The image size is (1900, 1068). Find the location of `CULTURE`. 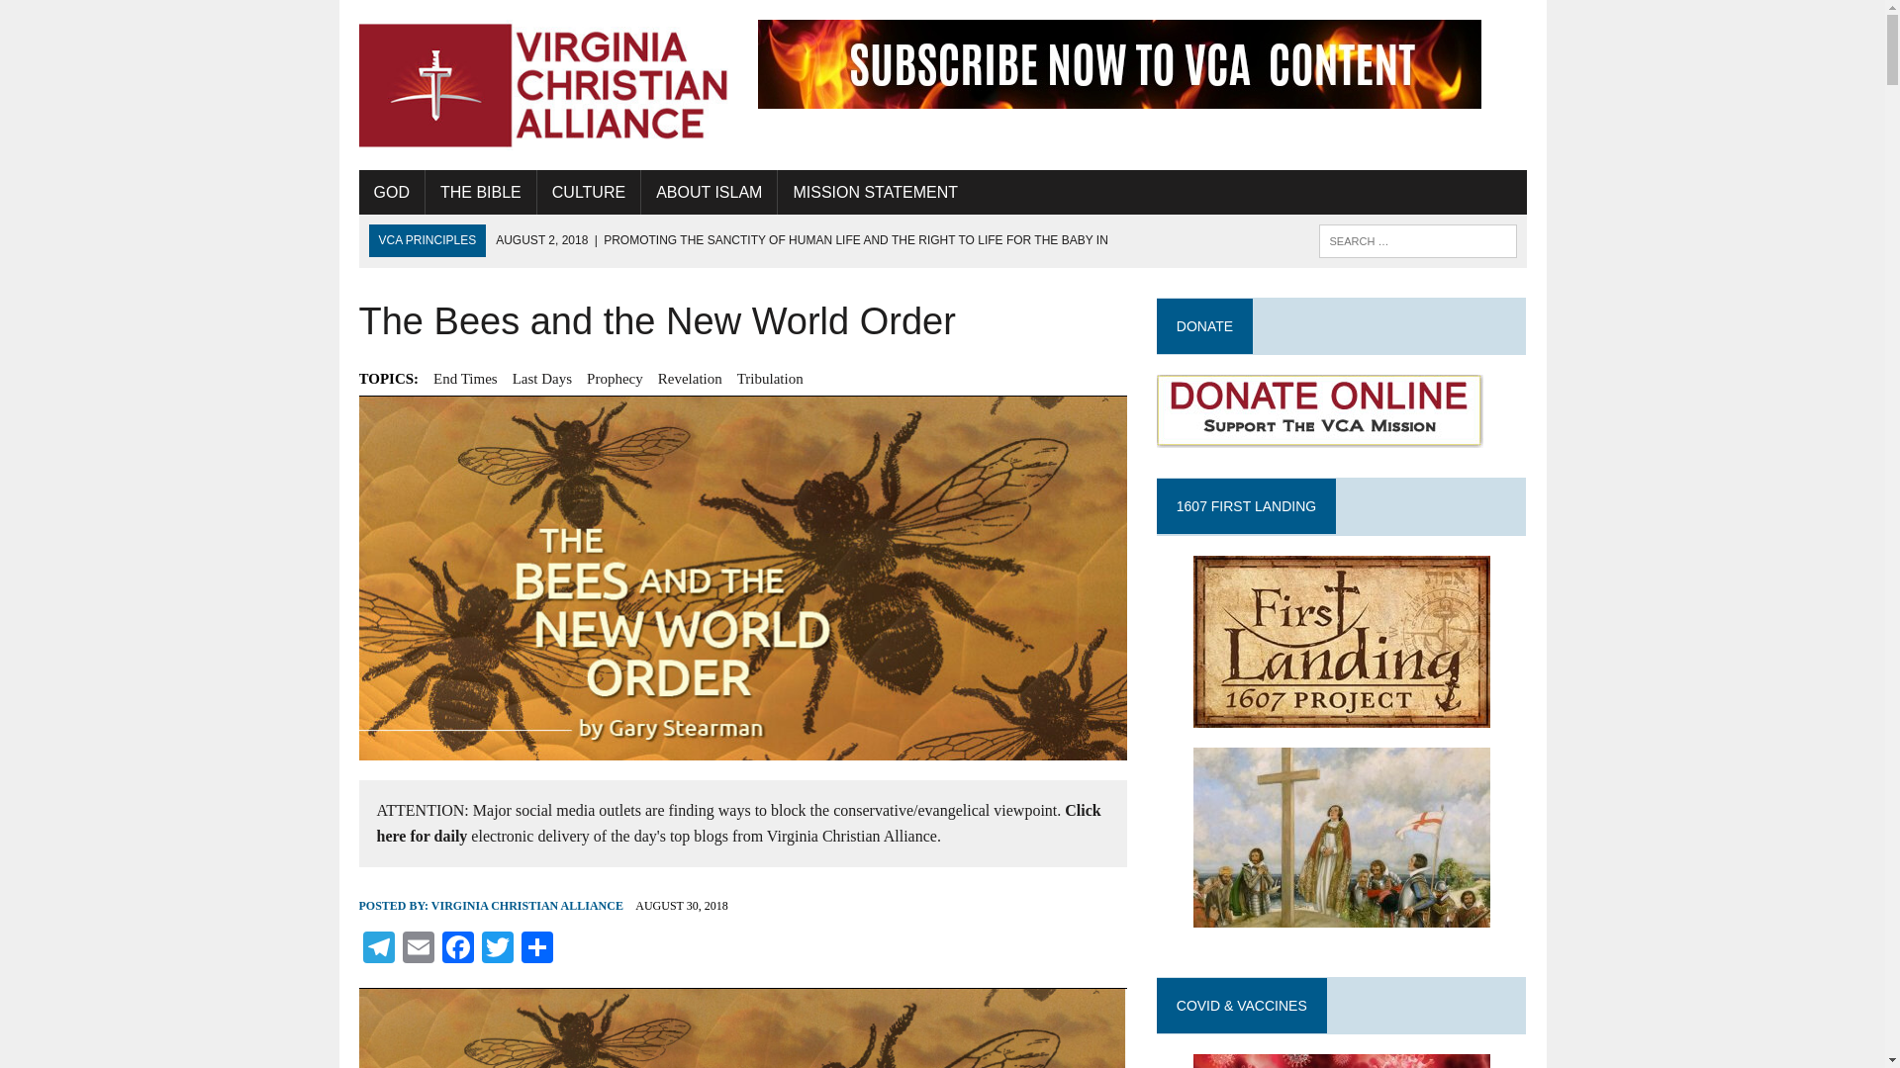

CULTURE is located at coordinates (589, 192).